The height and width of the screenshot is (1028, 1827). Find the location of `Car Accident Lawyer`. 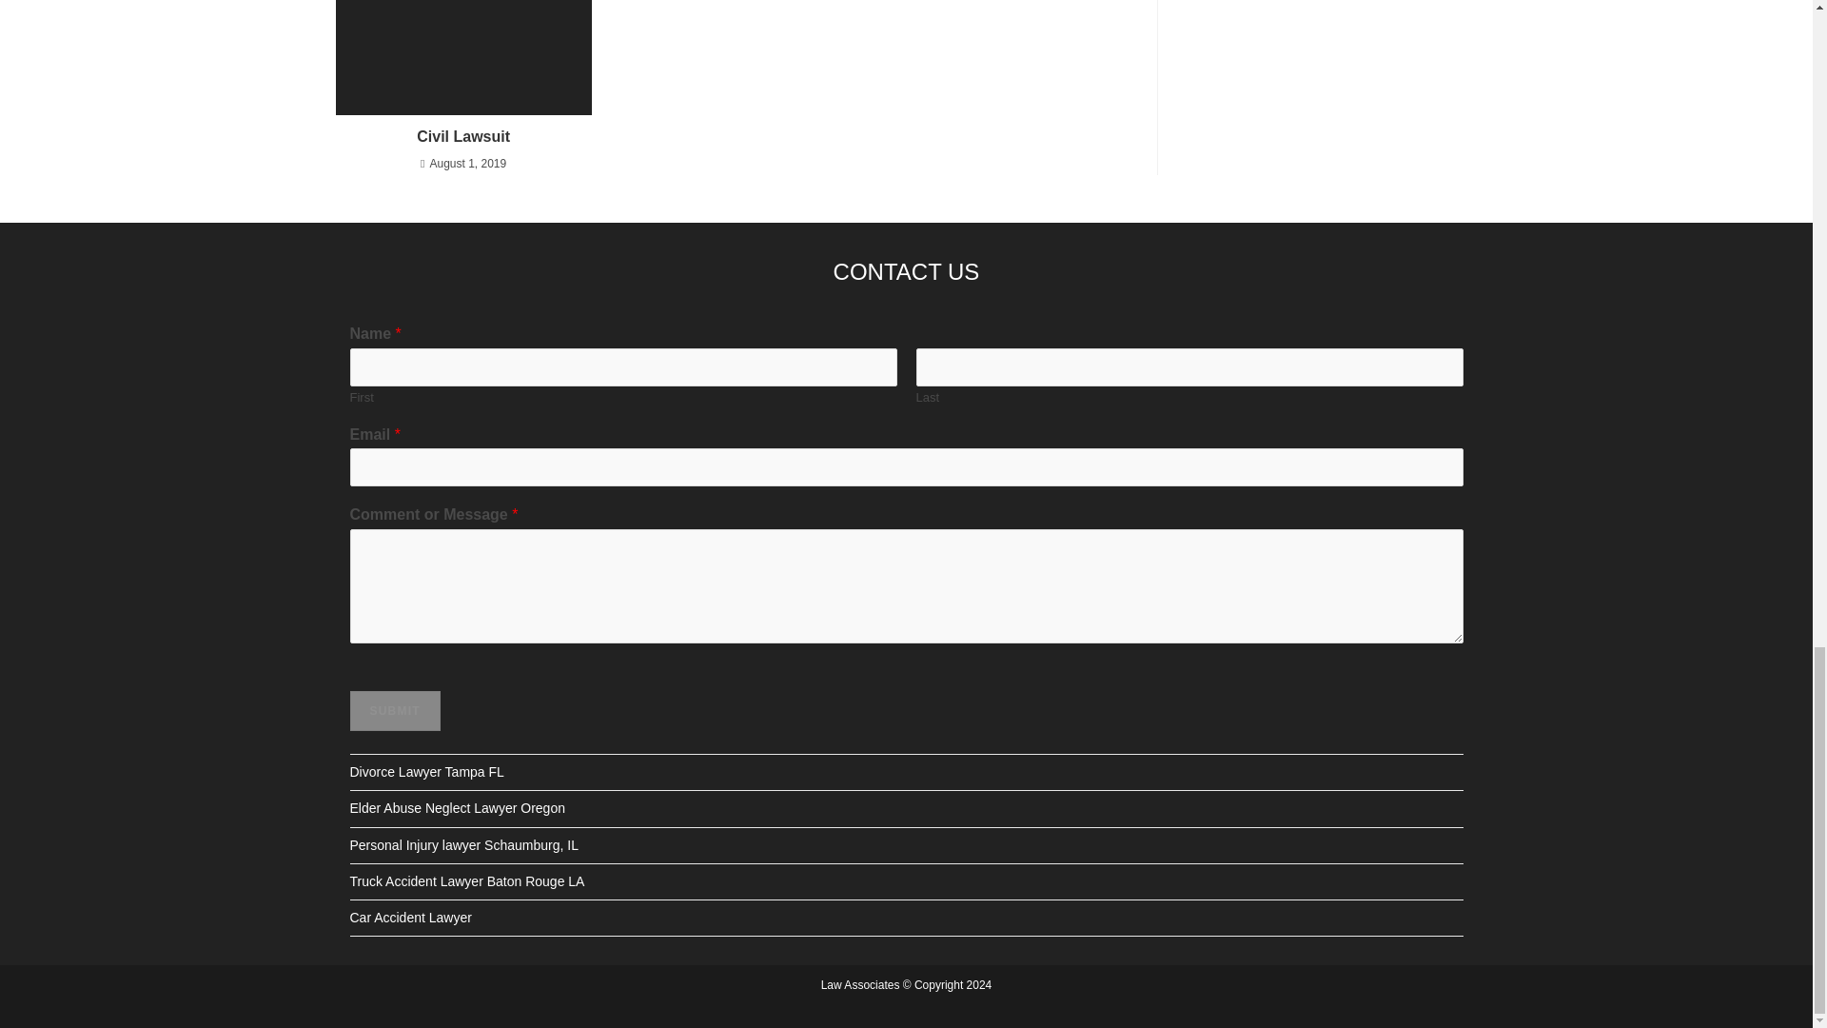

Car Accident Lawyer is located at coordinates (411, 918).